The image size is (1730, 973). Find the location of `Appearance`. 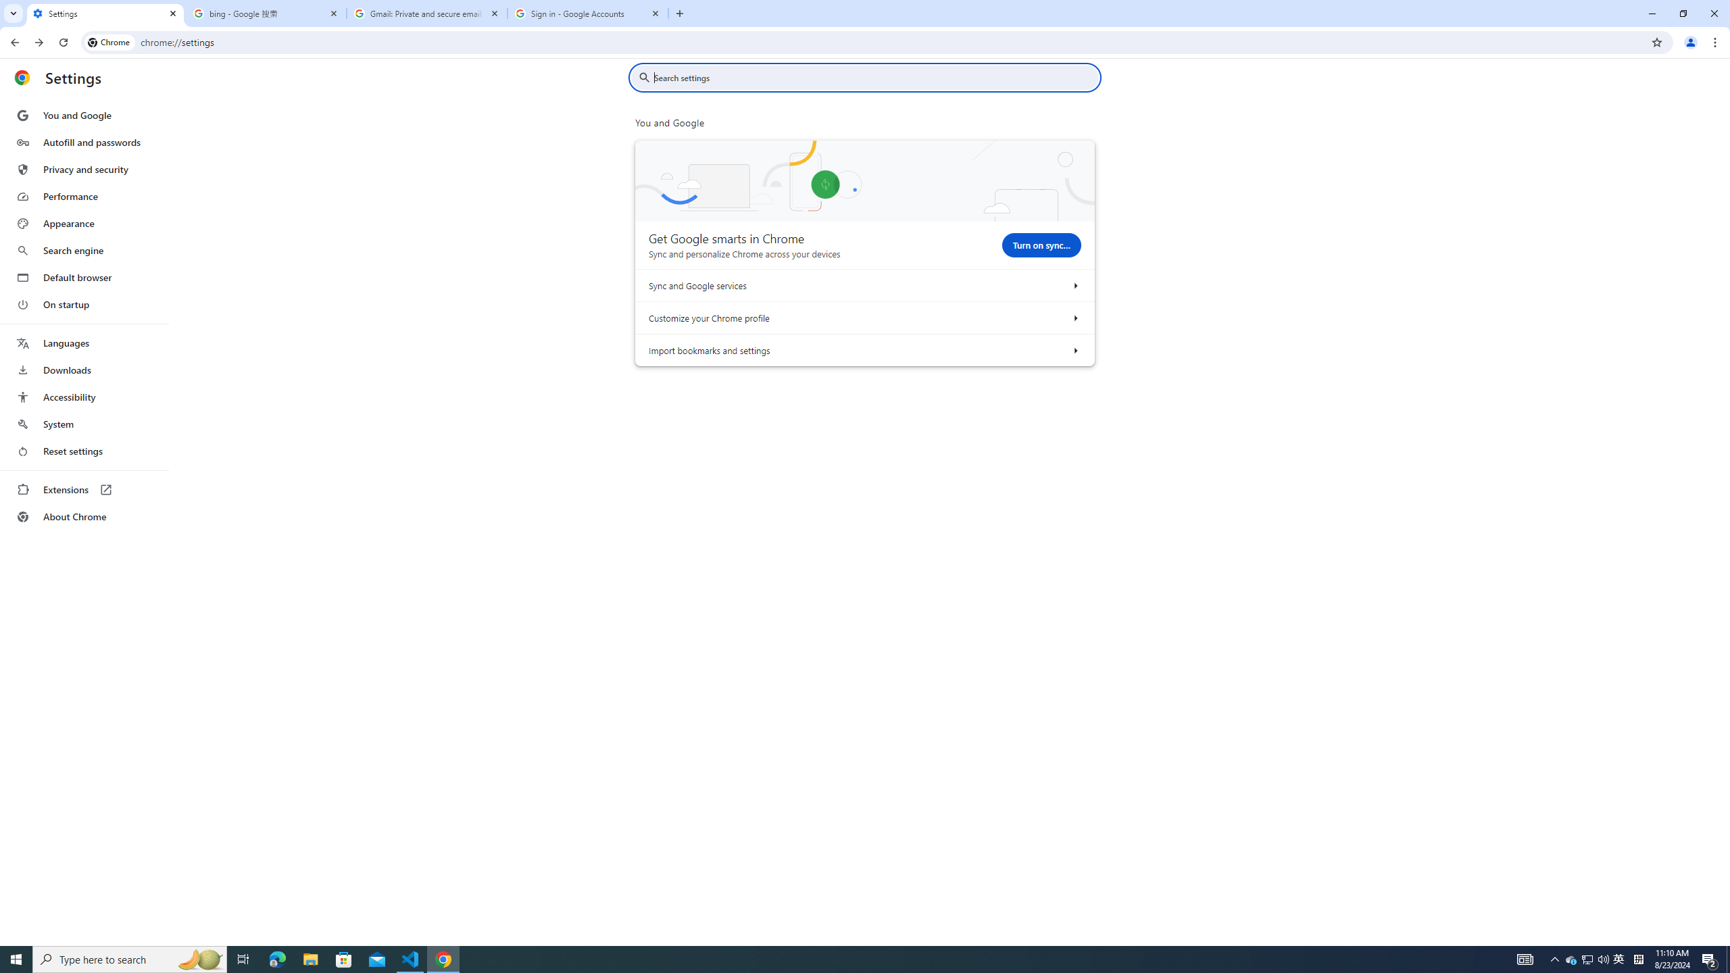

Appearance is located at coordinates (84, 224).